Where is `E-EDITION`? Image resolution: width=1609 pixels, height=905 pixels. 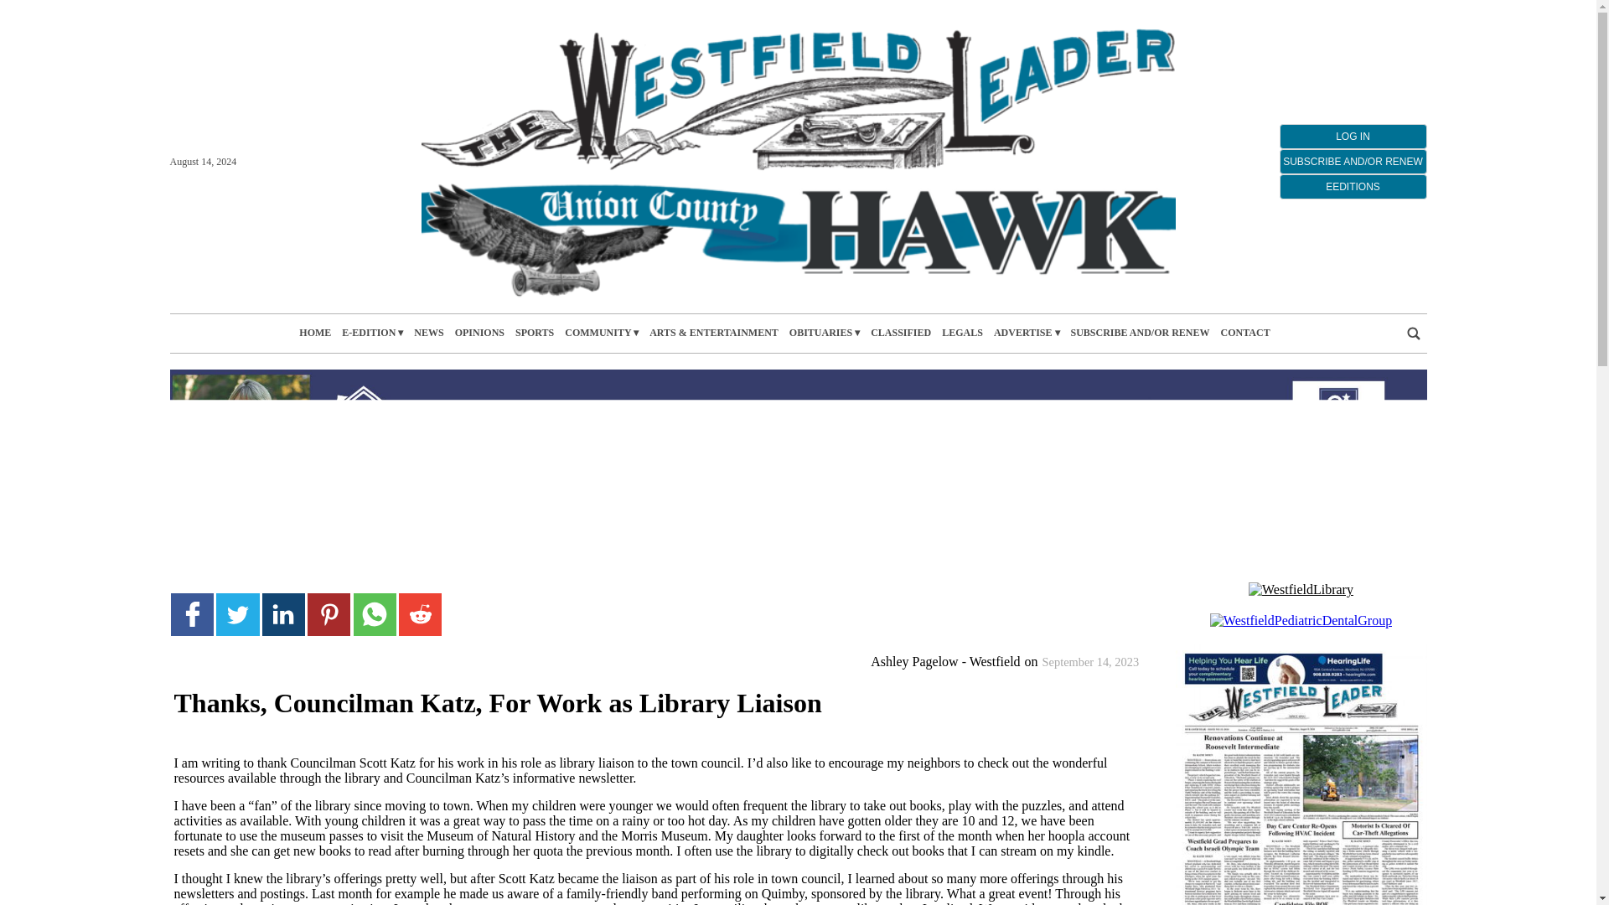 E-EDITION is located at coordinates (372, 333).